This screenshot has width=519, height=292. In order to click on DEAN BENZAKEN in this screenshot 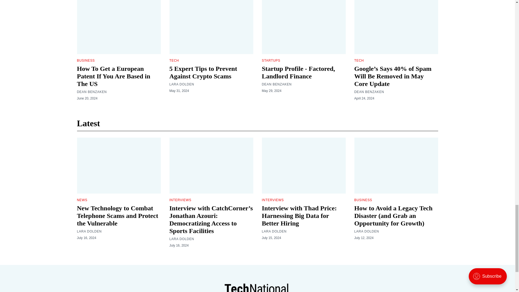, I will do `click(276, 84)`.